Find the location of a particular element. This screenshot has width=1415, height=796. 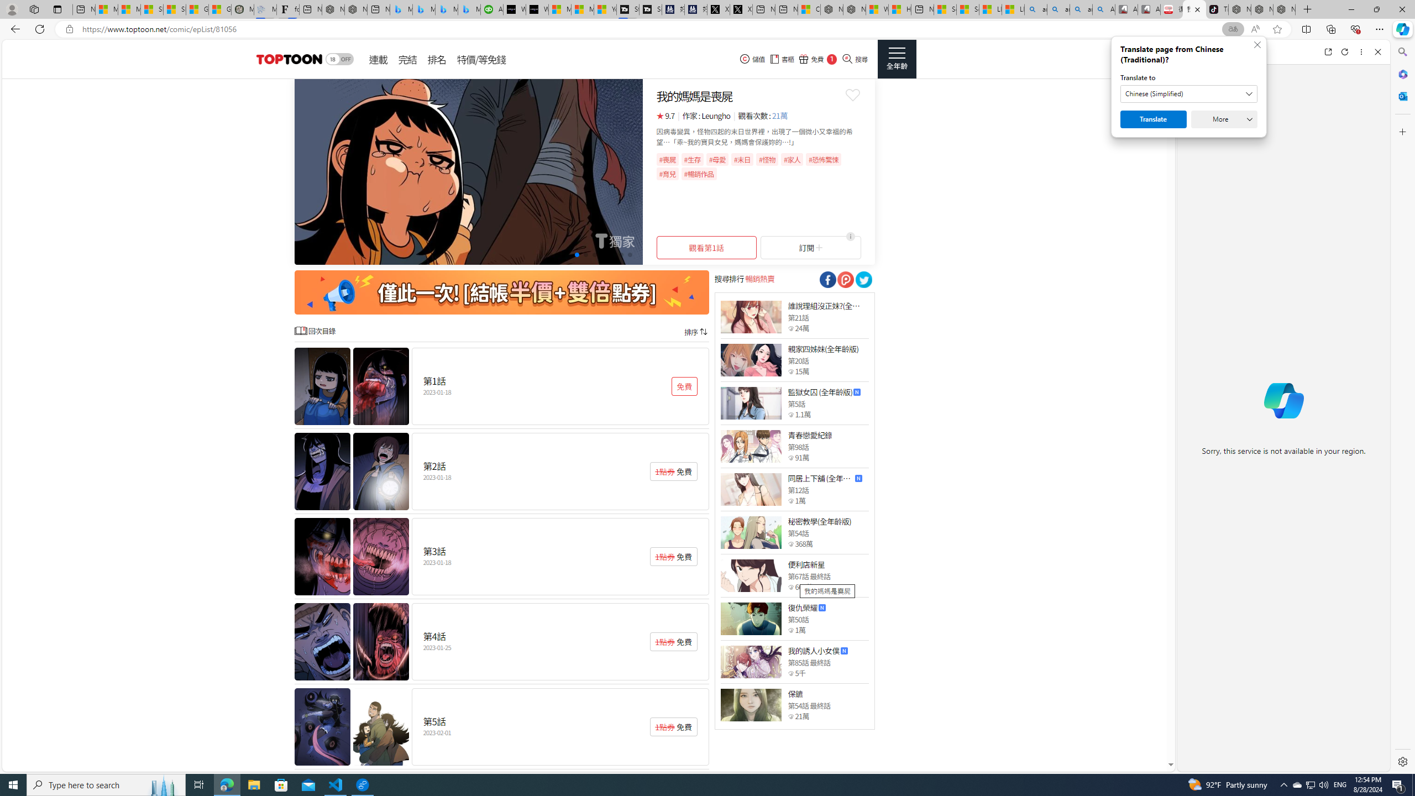

Settings is located at coordinates (1402, 761).